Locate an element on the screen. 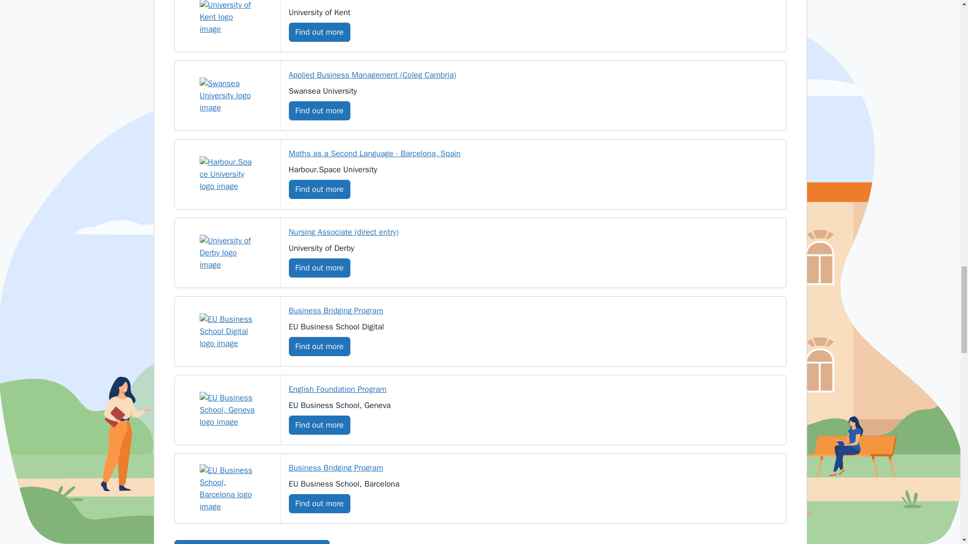 The width and height of the screenshot is (968, 544). University of Derby is located at coordinates (227, 252).